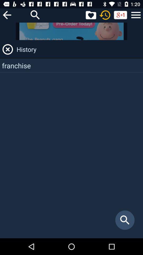 This screenshot has width=143, height=255. I want to click on launch item above history, so click(136, 15).